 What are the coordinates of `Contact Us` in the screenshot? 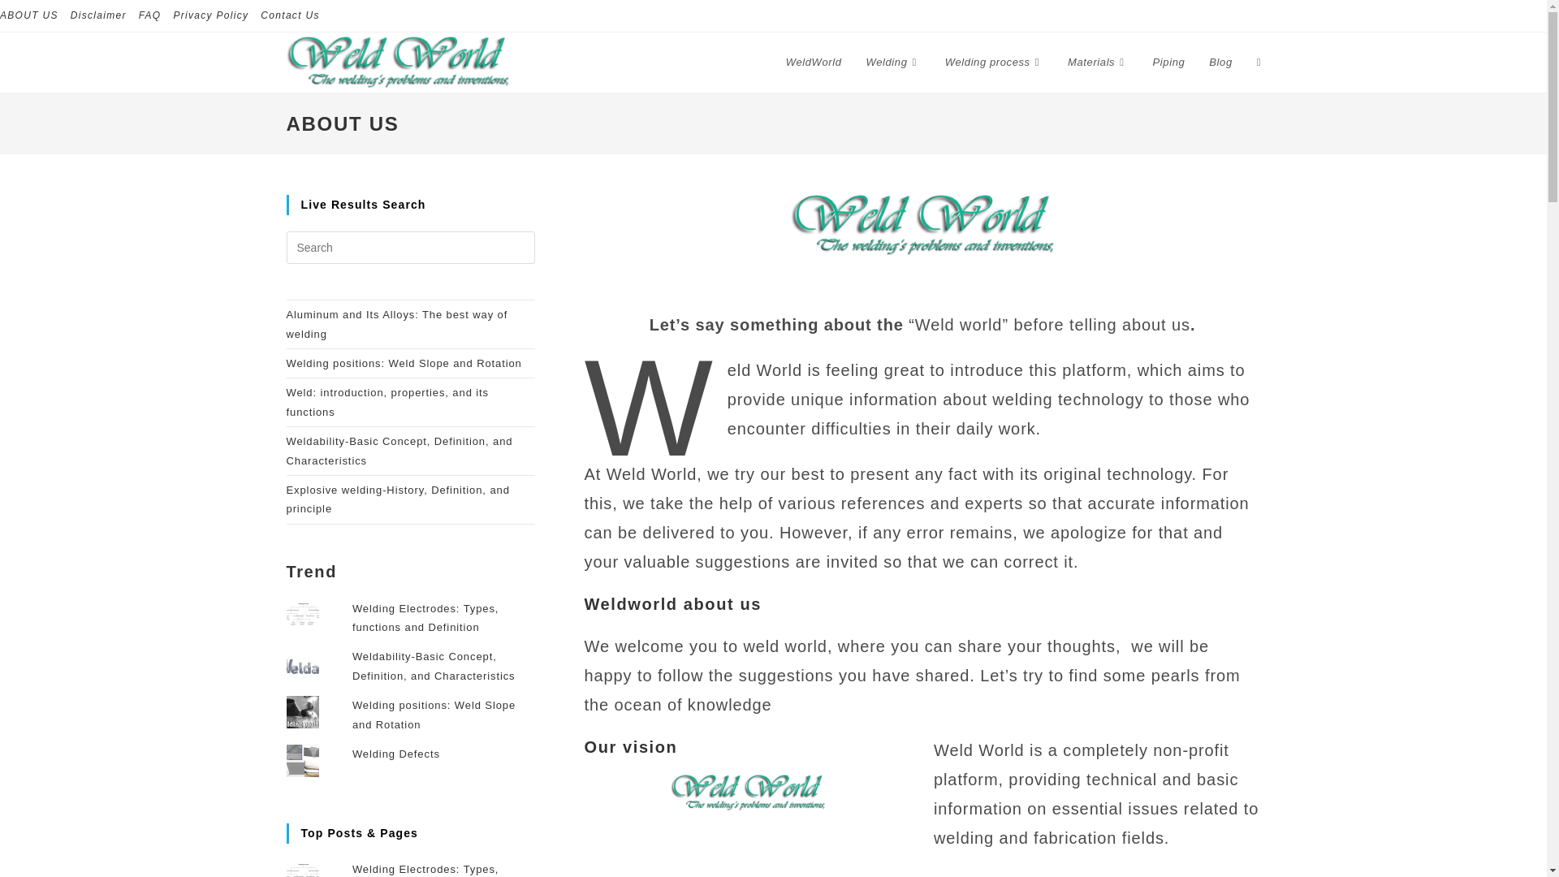 It's located at (289, 15).